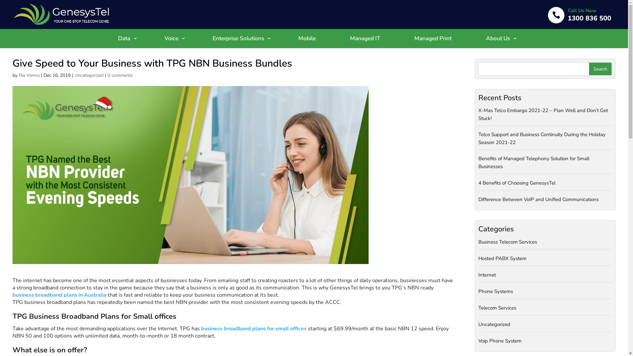 The width and height of the screenshot is (633, 356). I want to click on Ria Verma, so click(29, 75).